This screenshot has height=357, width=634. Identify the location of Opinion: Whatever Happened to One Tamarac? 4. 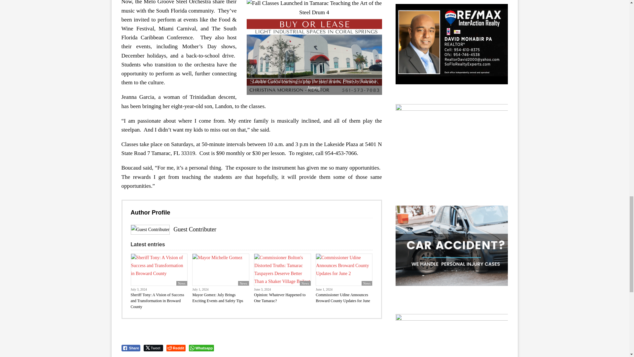
(282, 270).